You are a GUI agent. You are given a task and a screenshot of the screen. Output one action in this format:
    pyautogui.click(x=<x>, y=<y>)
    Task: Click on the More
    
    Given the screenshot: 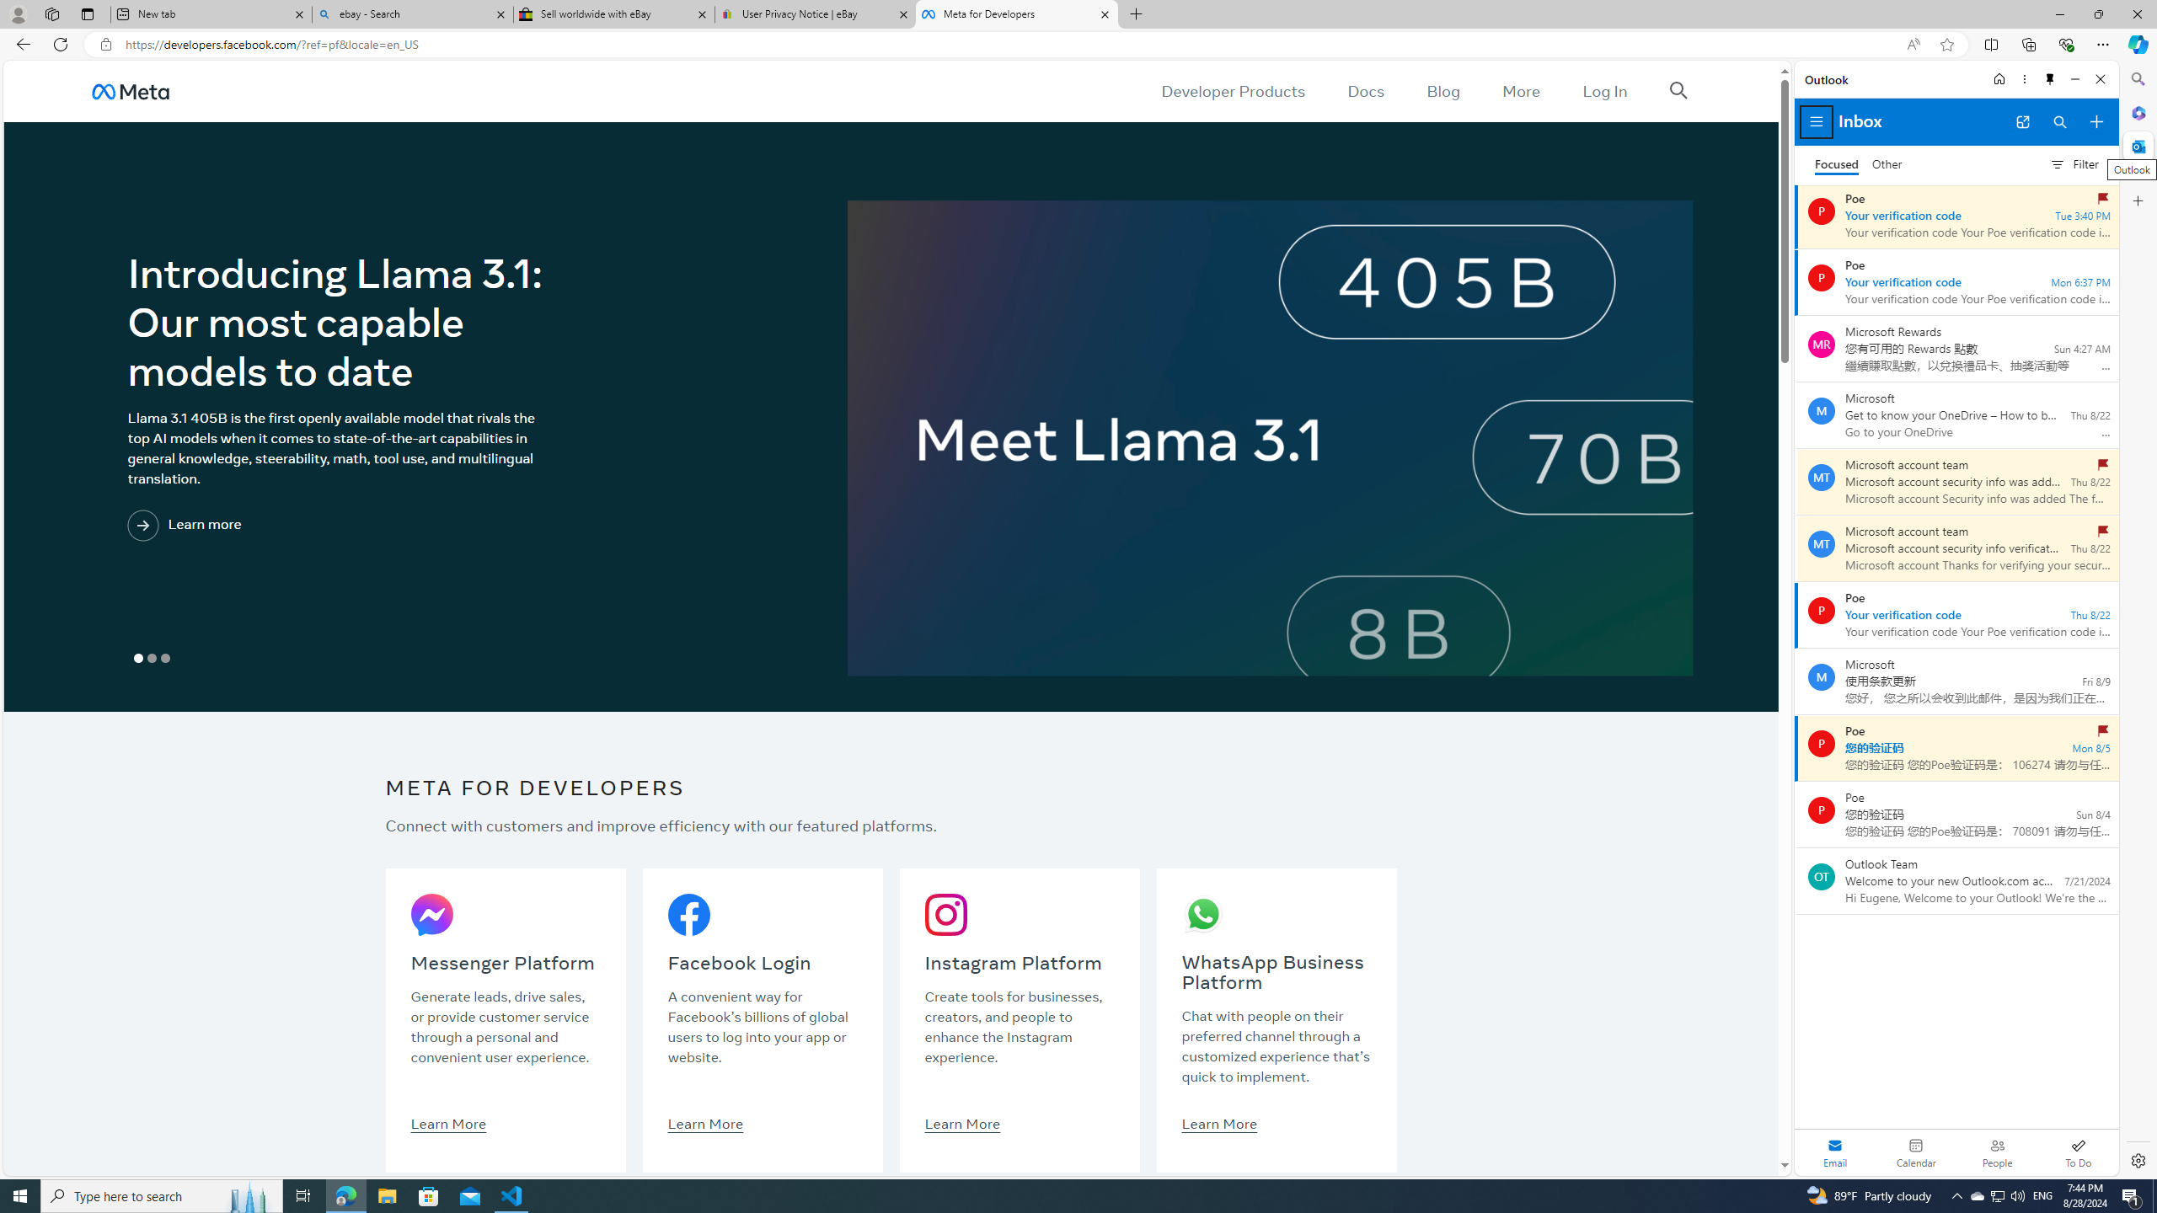 What is the action you would take?
    pyautogui.click(x=1522, y=91)
    